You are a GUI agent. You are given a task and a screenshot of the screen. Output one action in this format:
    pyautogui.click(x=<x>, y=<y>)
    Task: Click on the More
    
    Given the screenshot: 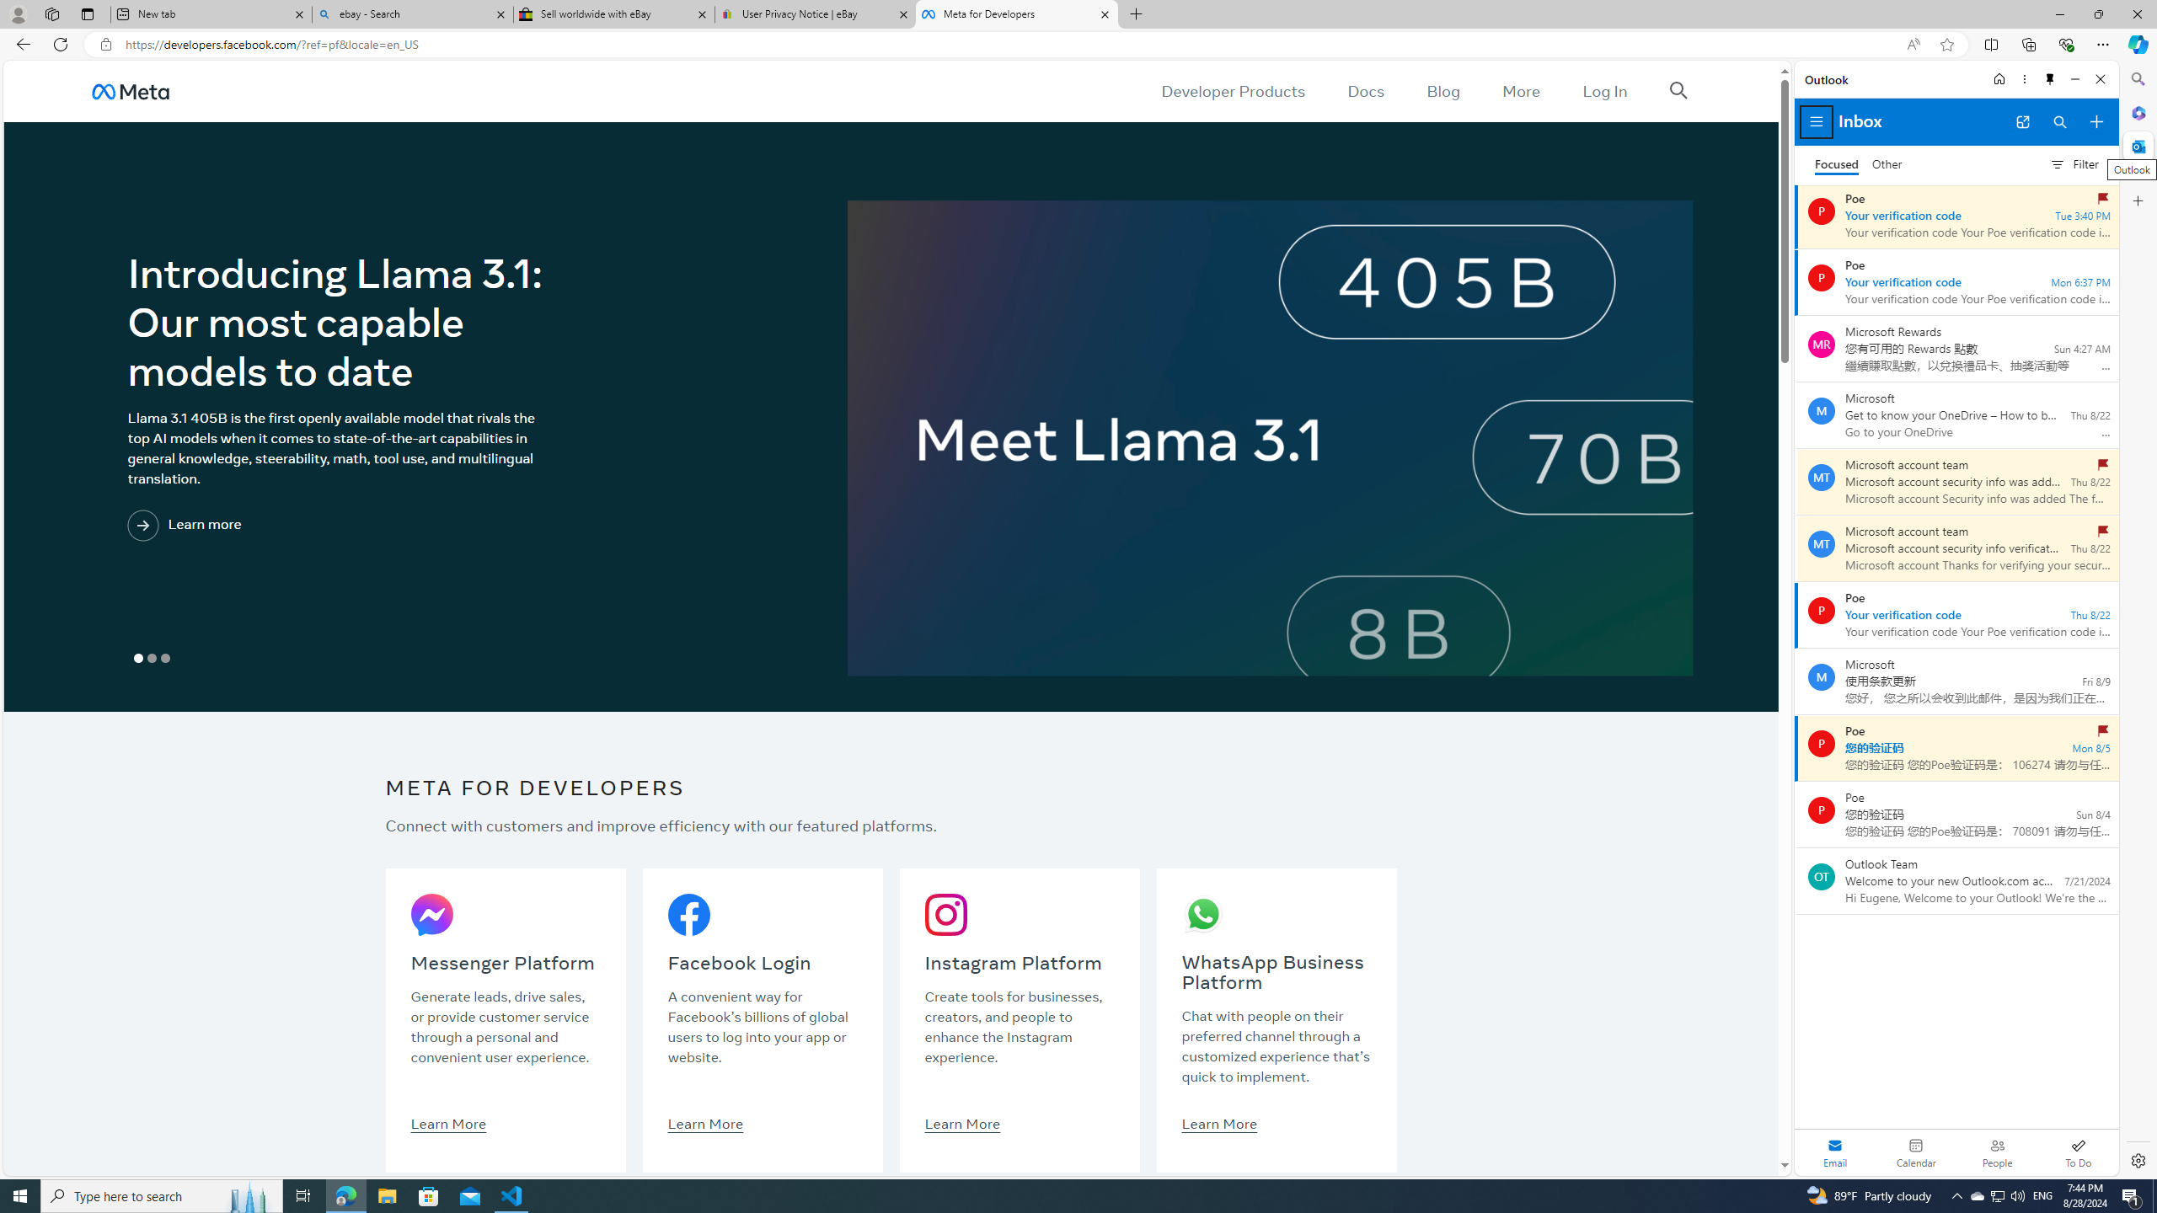 What is the action you would take?
    pyautogui.click(x=1522, y=91)
    